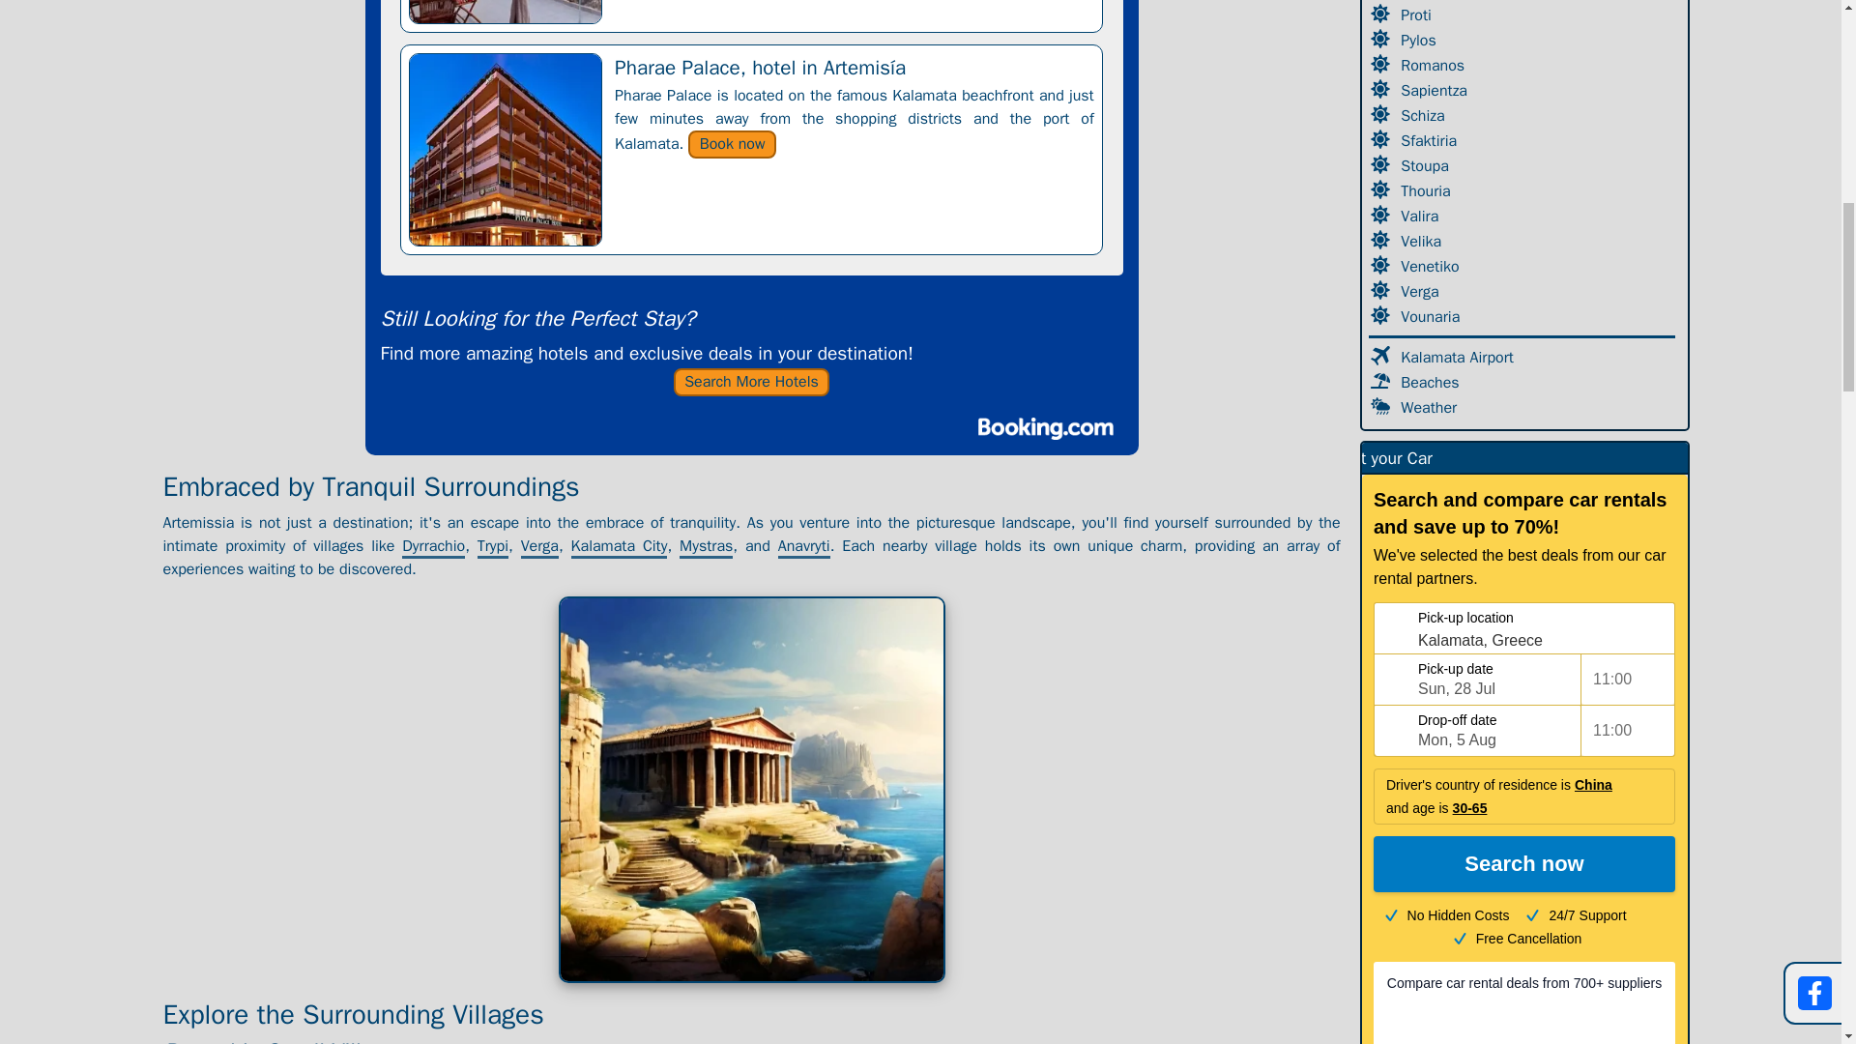 Image resolution: width=1856 pixels, height=1044 pixels. Describe the element at coordinates (706, 546) in the screenshot. I see `Mystras` at that location.